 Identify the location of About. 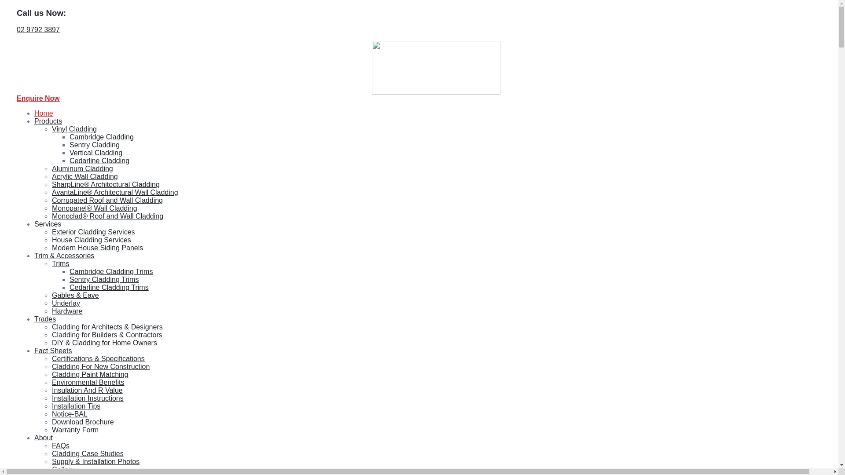
(44, 438).